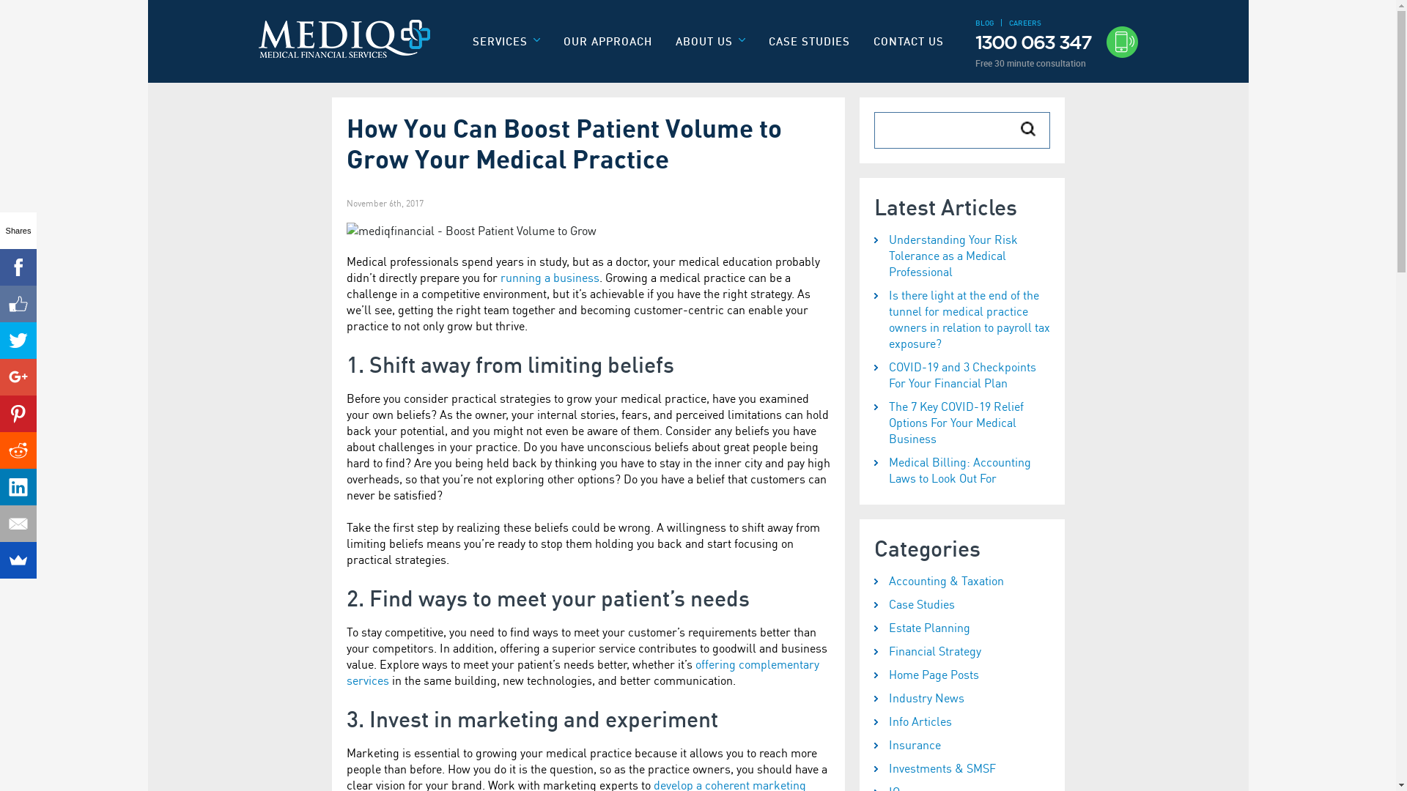  Describe the element at coordinates (550, 277) in the screenshot. I see `running a business` at that location.